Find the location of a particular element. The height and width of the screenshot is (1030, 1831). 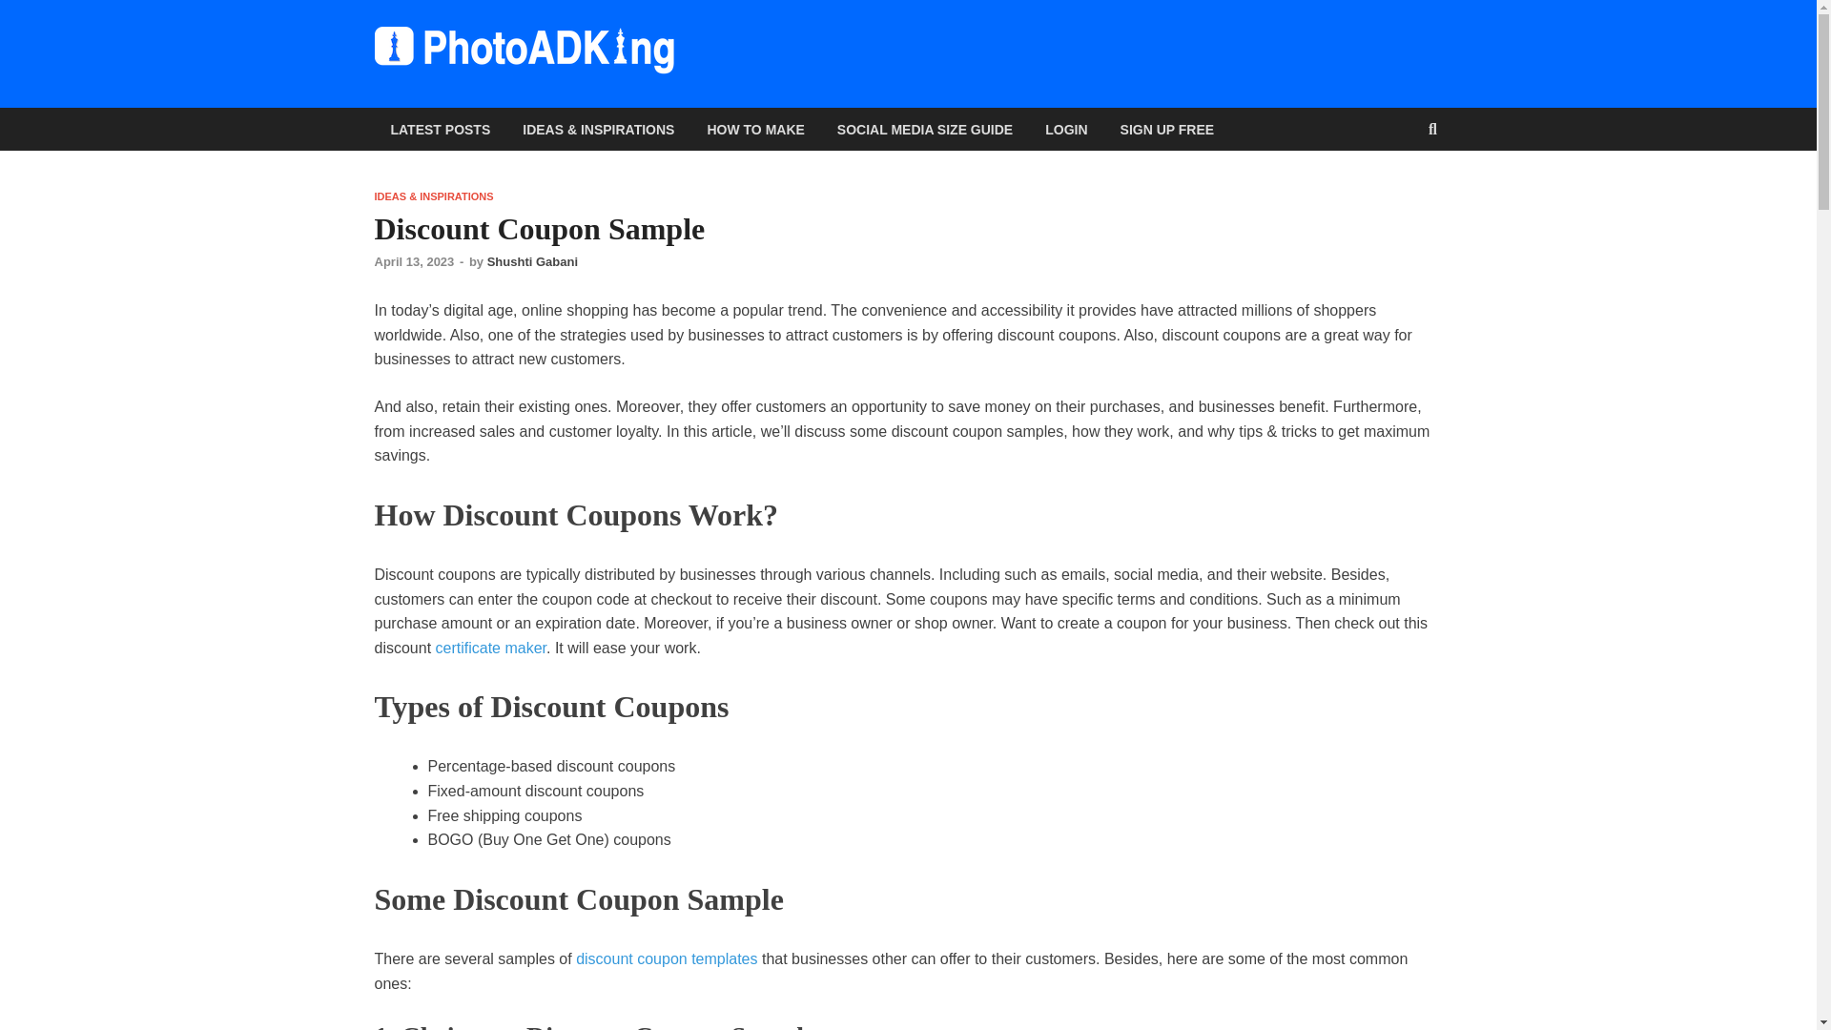

Shushti Gabani is located at coordinates (532, 261).